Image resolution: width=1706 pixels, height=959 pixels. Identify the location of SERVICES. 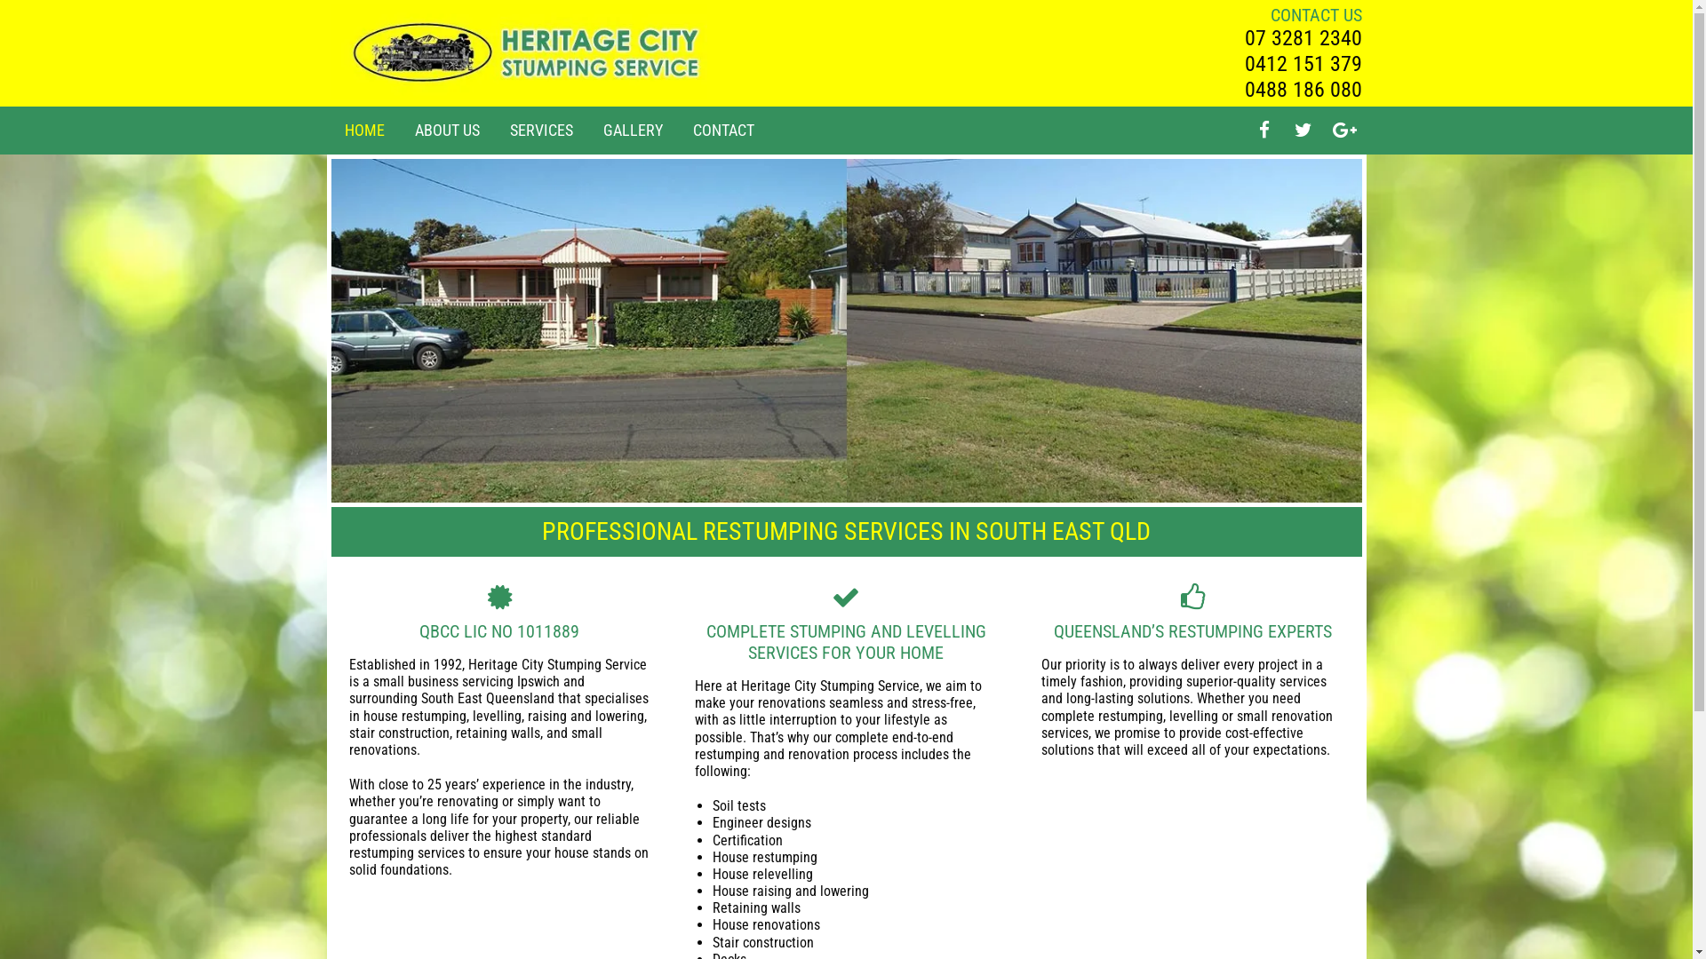
(542, 130).